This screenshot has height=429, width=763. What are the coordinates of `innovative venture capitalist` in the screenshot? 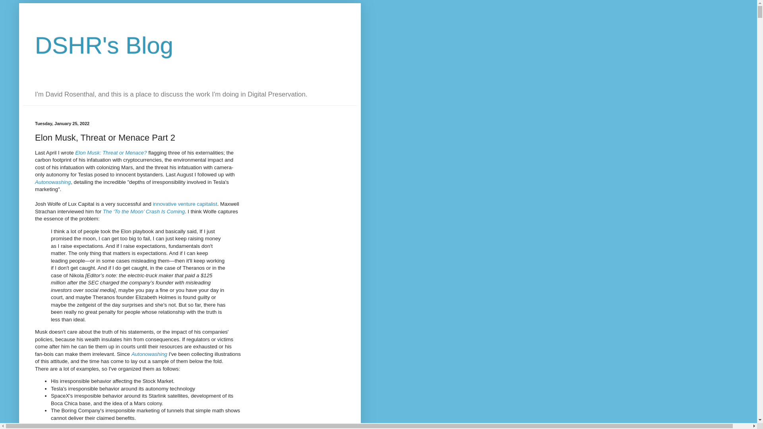 It's located at (185, 204).